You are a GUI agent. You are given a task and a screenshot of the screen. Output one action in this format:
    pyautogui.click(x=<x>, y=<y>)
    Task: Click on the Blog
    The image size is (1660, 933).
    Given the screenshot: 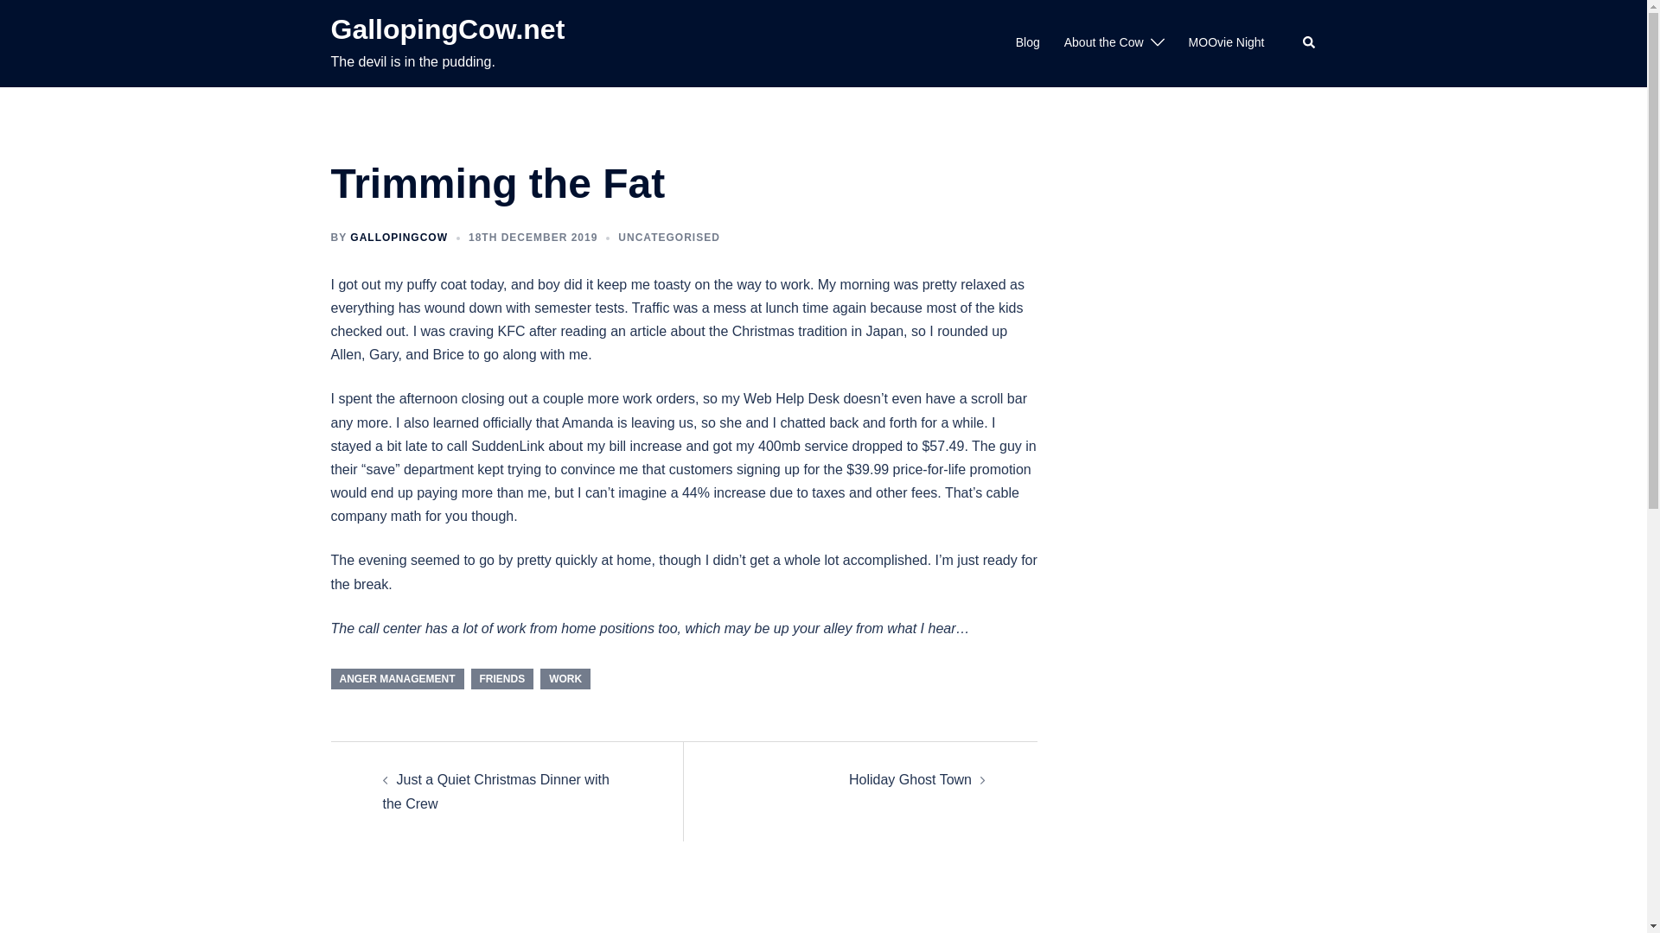 What is the action you would take?
    pyautogui.click(x=1028, y=42)
    